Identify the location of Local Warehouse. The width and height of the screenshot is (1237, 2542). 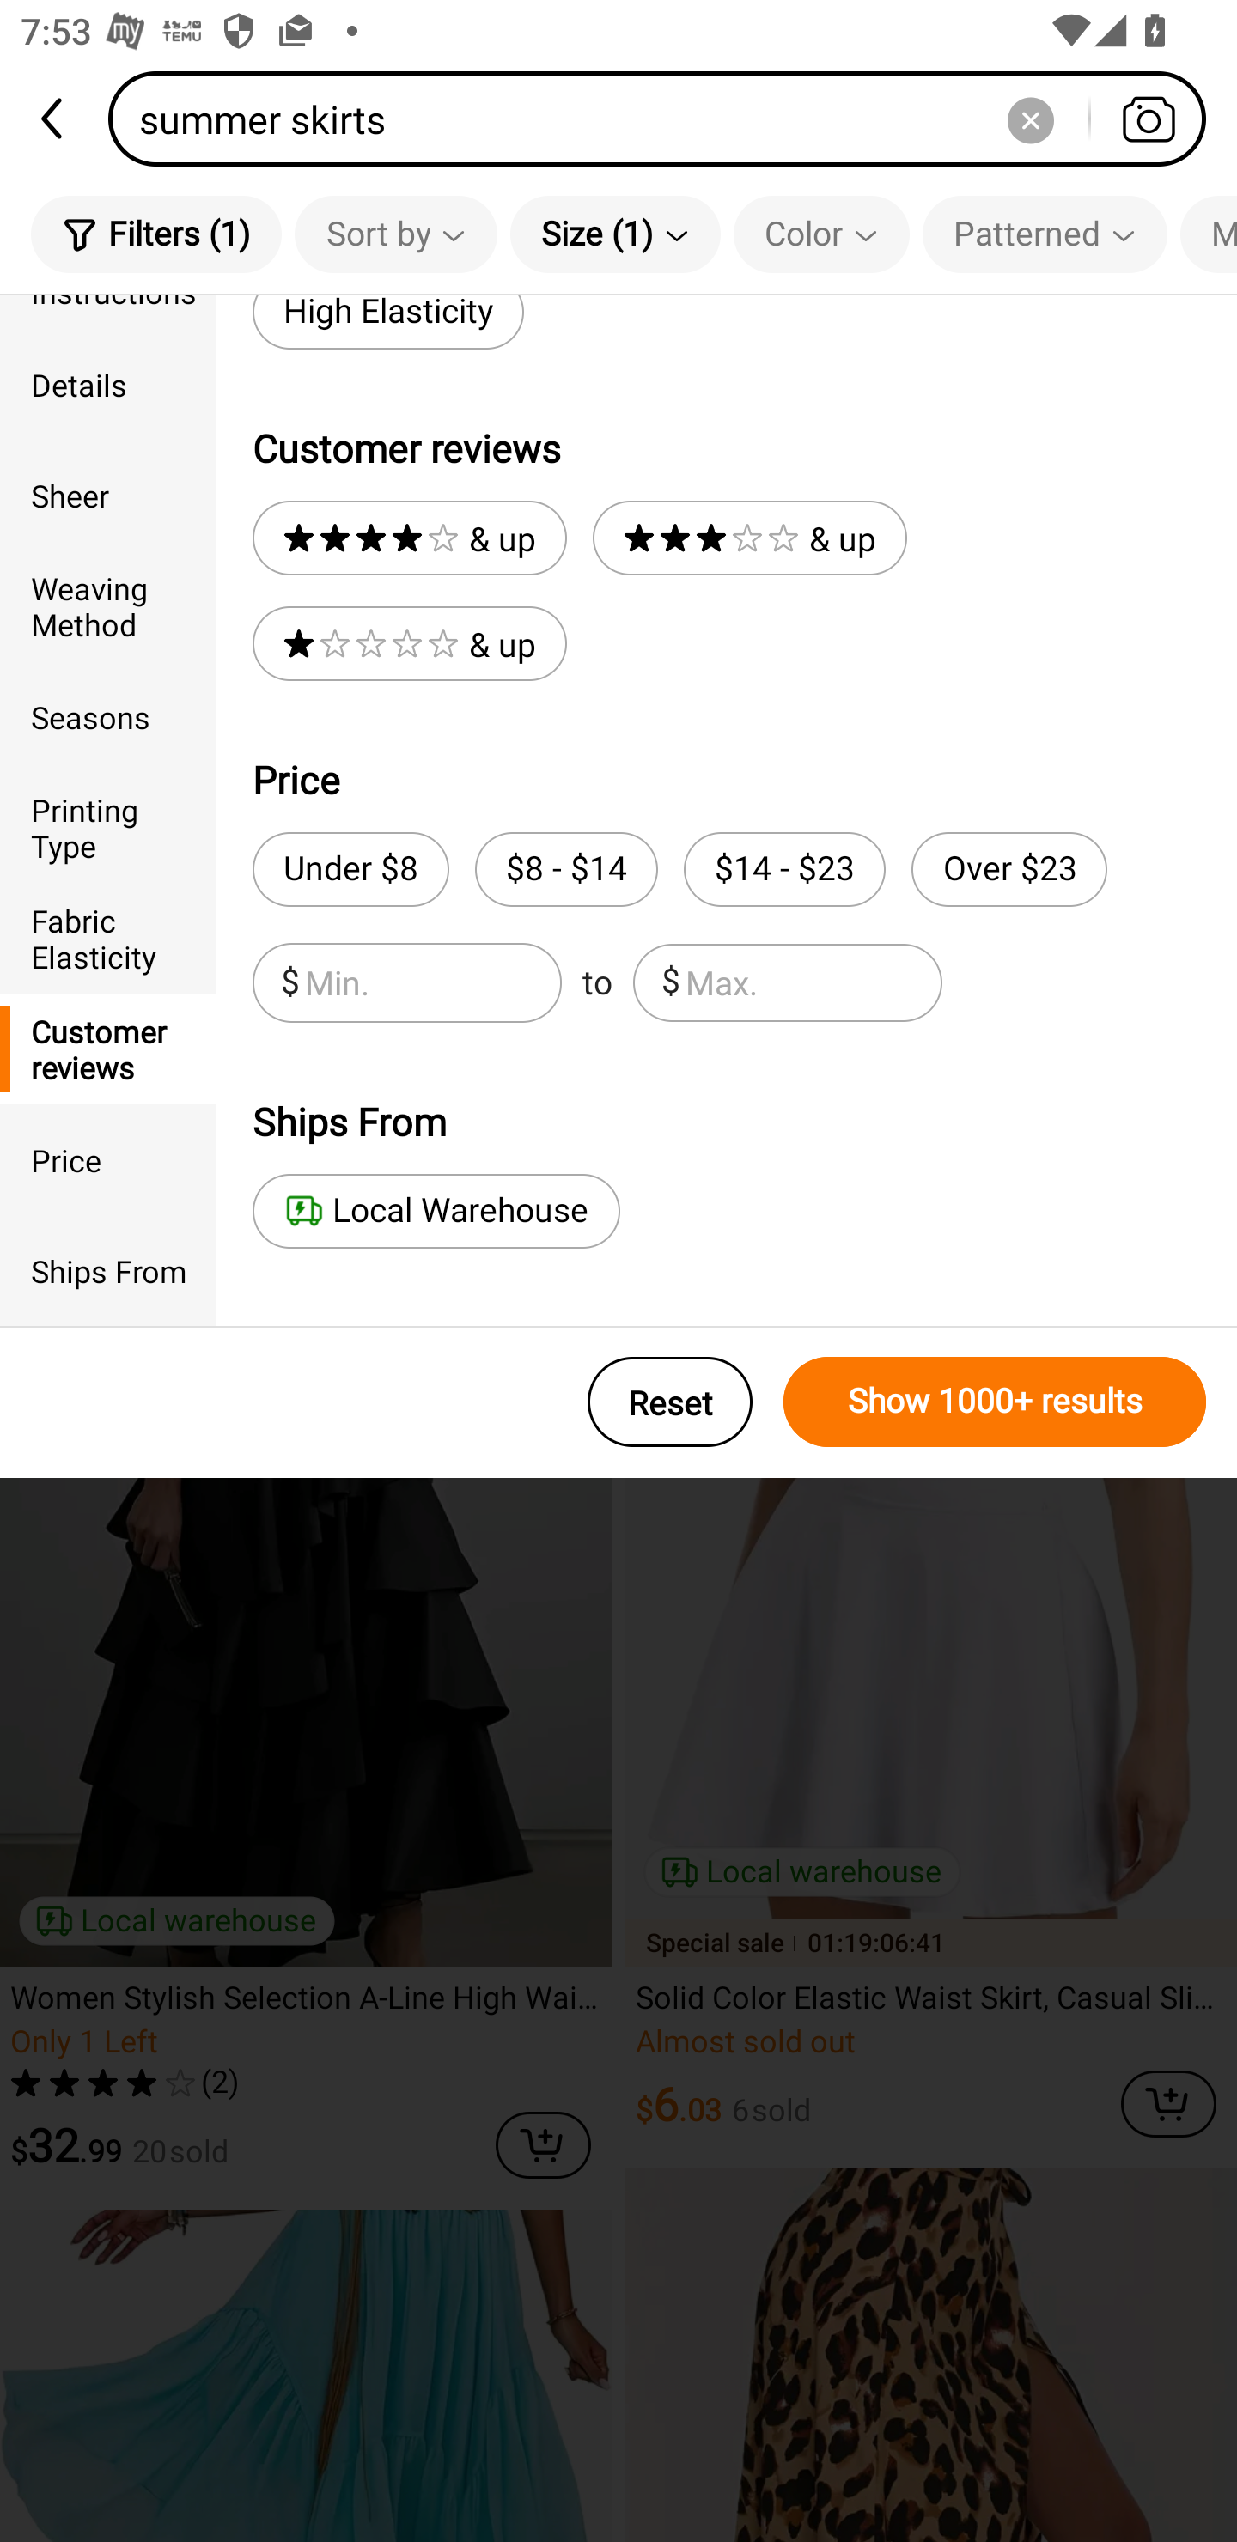
(436, 1211).